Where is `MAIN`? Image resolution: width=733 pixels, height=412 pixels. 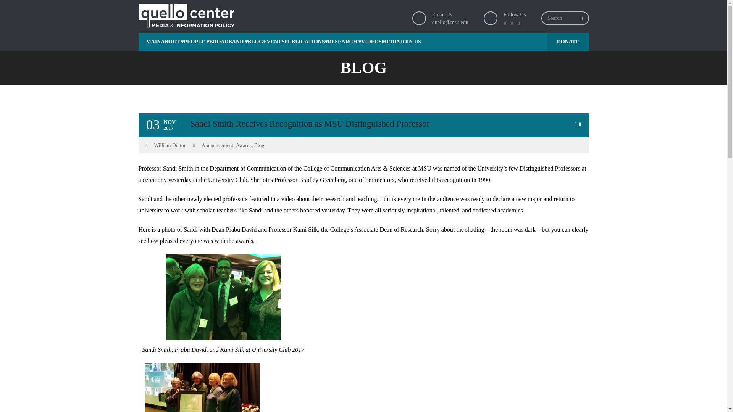
MAIN is located at coordinates (149, 42).